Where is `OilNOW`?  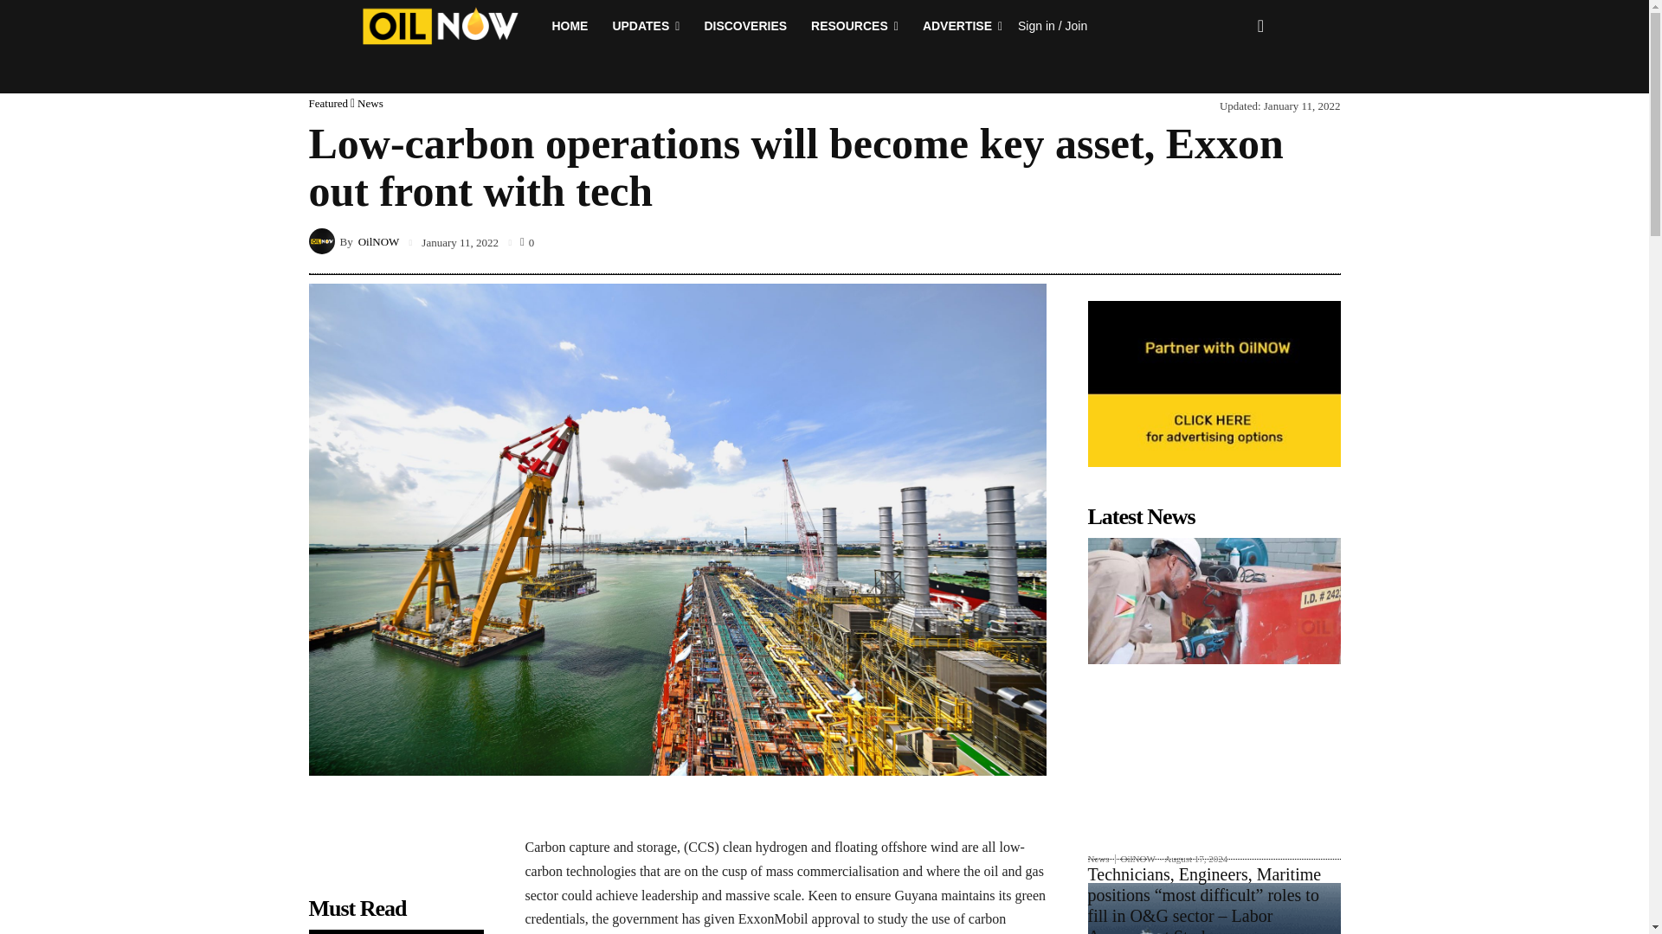
OilNOW is located at coordinates (323, 240).